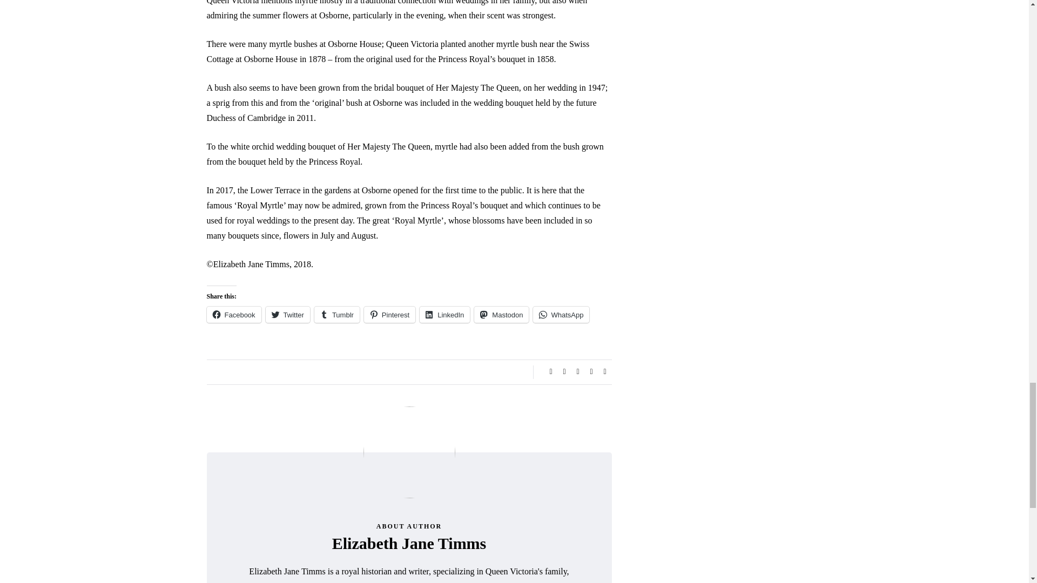 The image size is (1037, 583). What do you see at coordinates (389, 315) in the screenshot?
I see `Pinterest` at bounding box center [389, 315].